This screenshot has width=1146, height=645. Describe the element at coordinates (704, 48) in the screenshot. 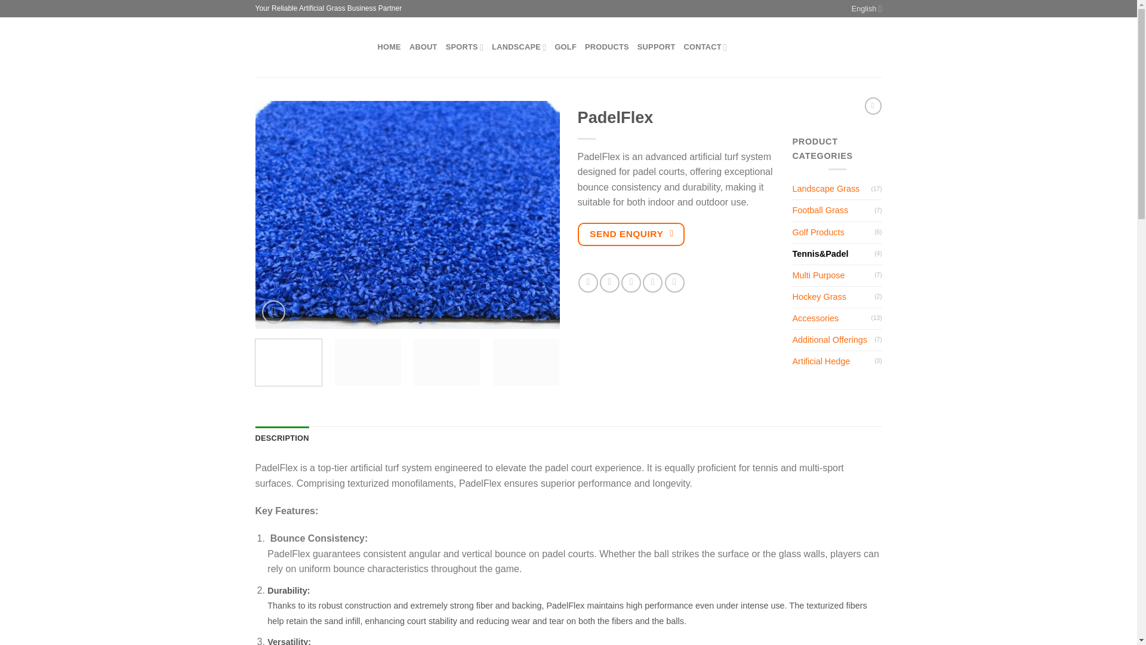

I see `Contact for free samples and quotations` at that location.